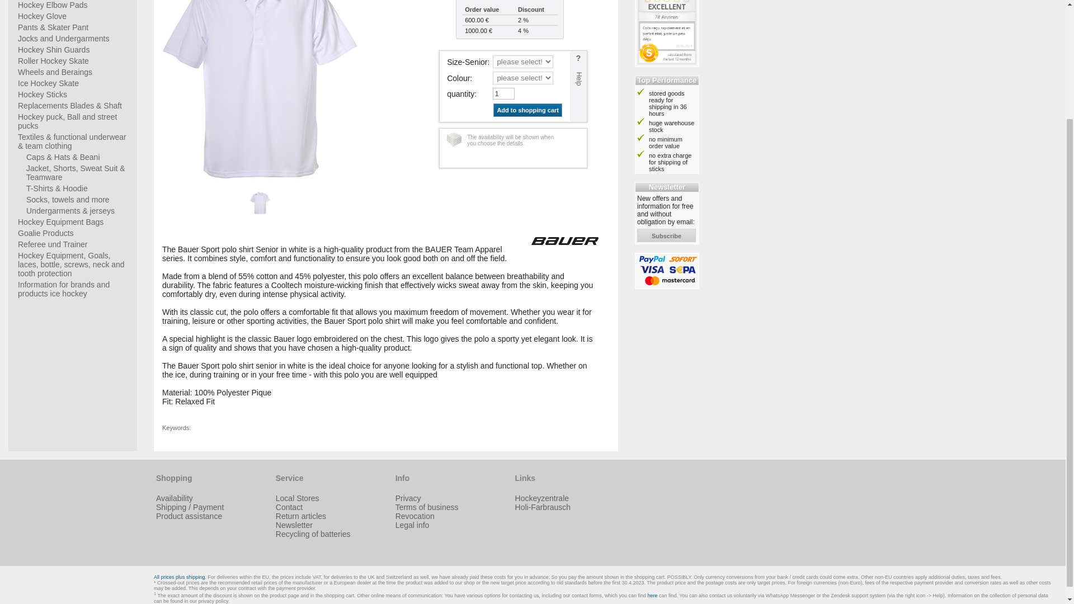 The image size is (1074, 604). Describe the element at coordinates (543, 507) in the screenshot. I see `Holi Festival und Holi Tickets` at that location.